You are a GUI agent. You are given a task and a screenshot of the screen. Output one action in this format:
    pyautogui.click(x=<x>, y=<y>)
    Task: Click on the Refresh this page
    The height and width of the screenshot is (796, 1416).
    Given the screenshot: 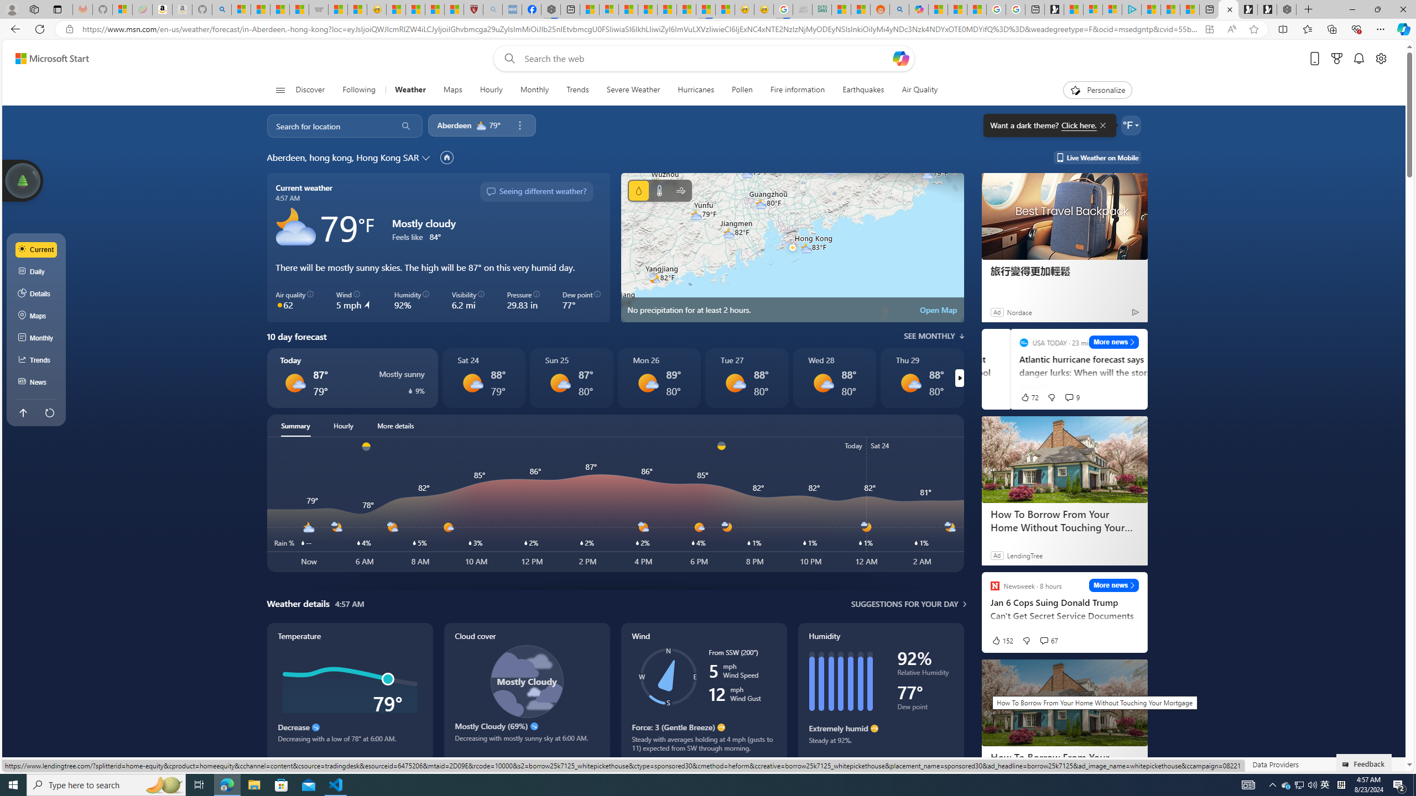 What is the action you would take?
    pyautogui.click(x=49, y=412)
    